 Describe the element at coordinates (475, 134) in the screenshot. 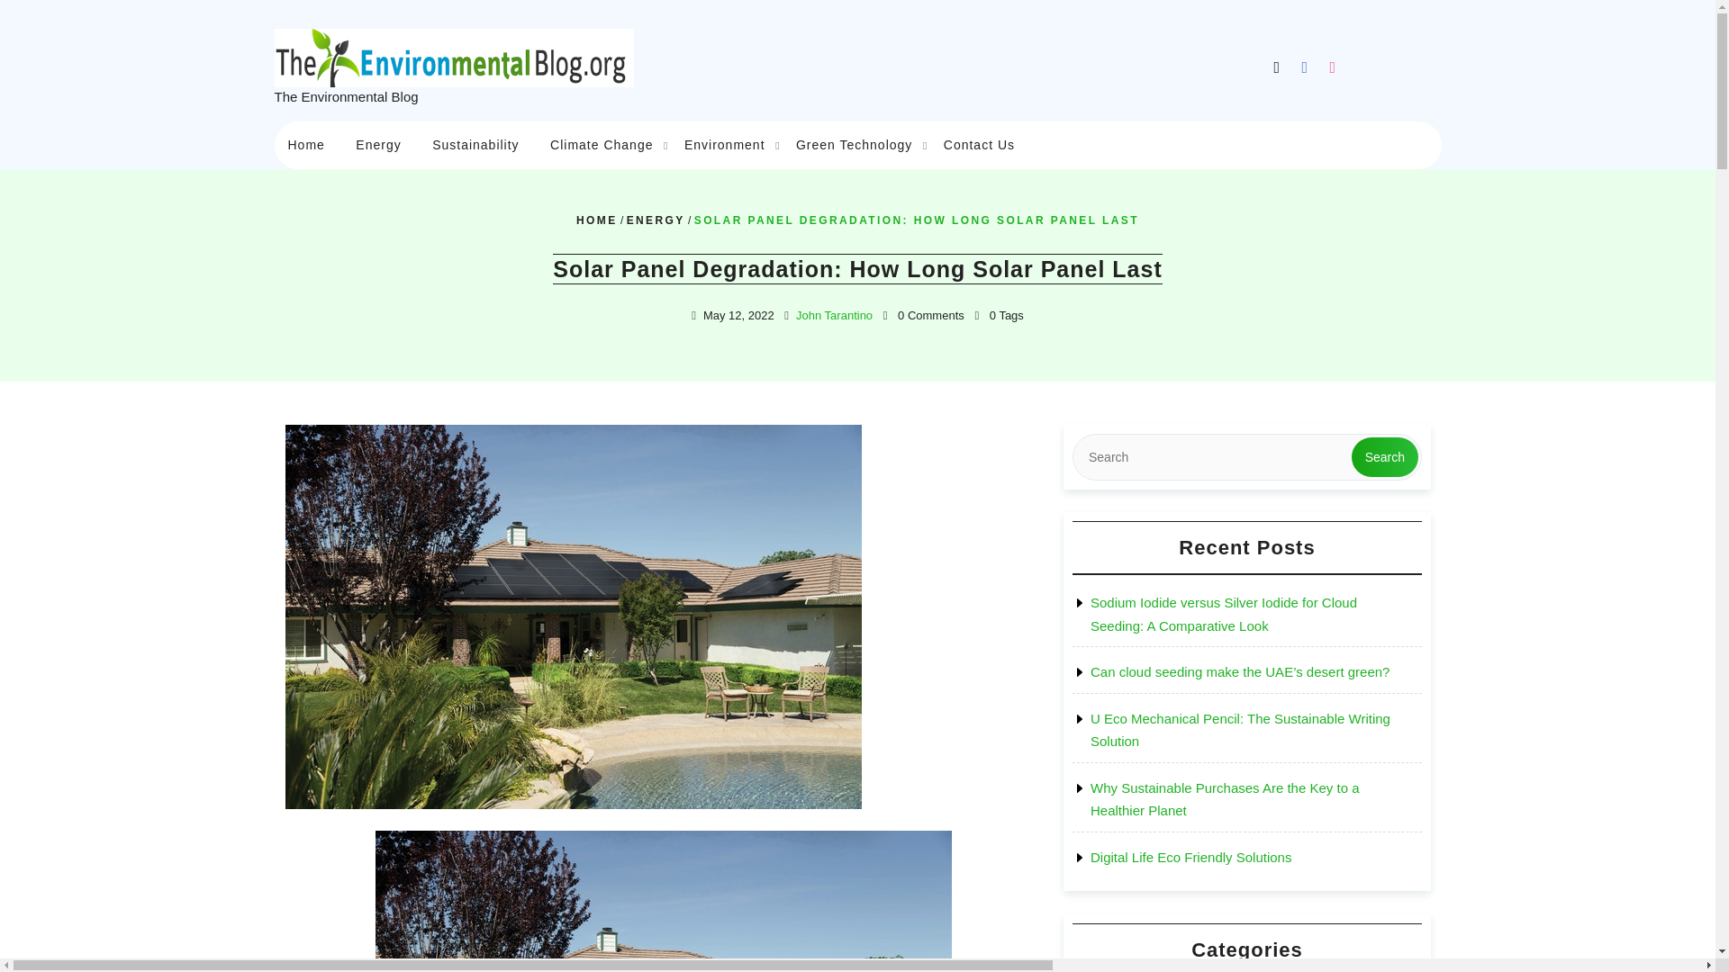

I see `Sustainability` at that location.